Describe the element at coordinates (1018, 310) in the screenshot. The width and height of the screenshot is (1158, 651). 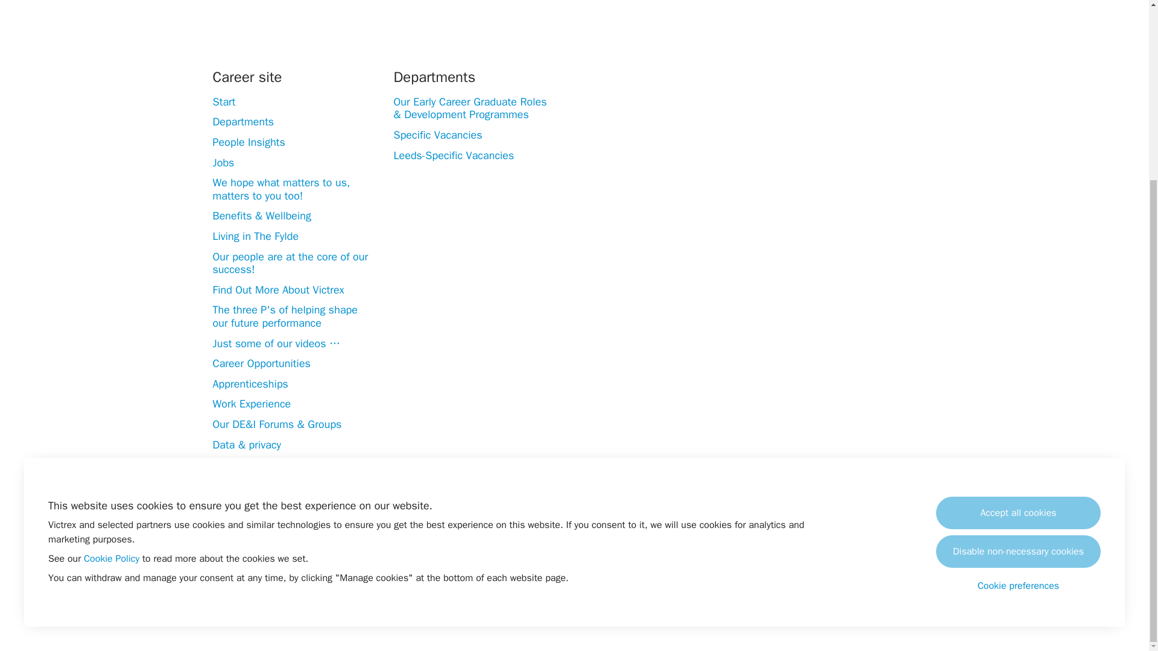
I see `Disable non-necessary cookies` at that location.